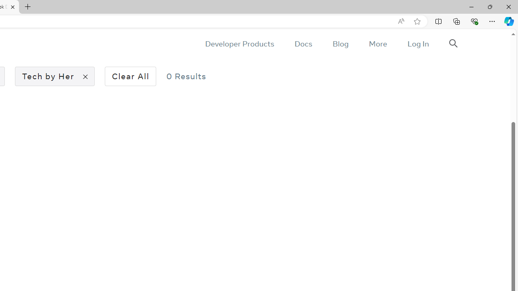 The height and width of the screenshot is (291, 518). I want to click on Blog, so click(341, 44).